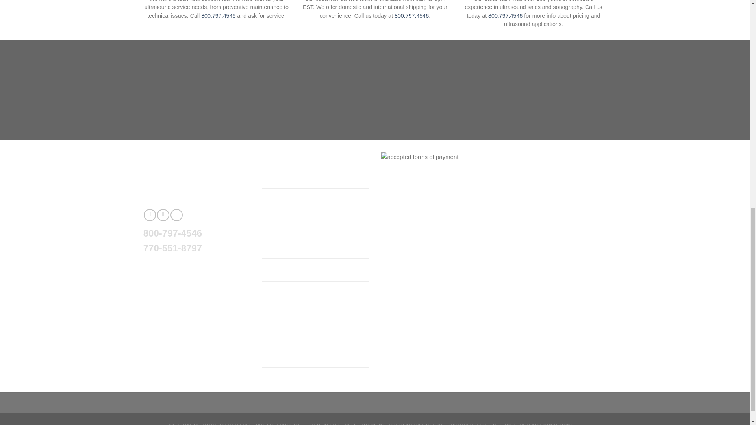 The height and width of the screenshot is (425, 756). Describe the element at coordinates (163, 215) in the screenshot. I see `Follow on Twitter` at that location.